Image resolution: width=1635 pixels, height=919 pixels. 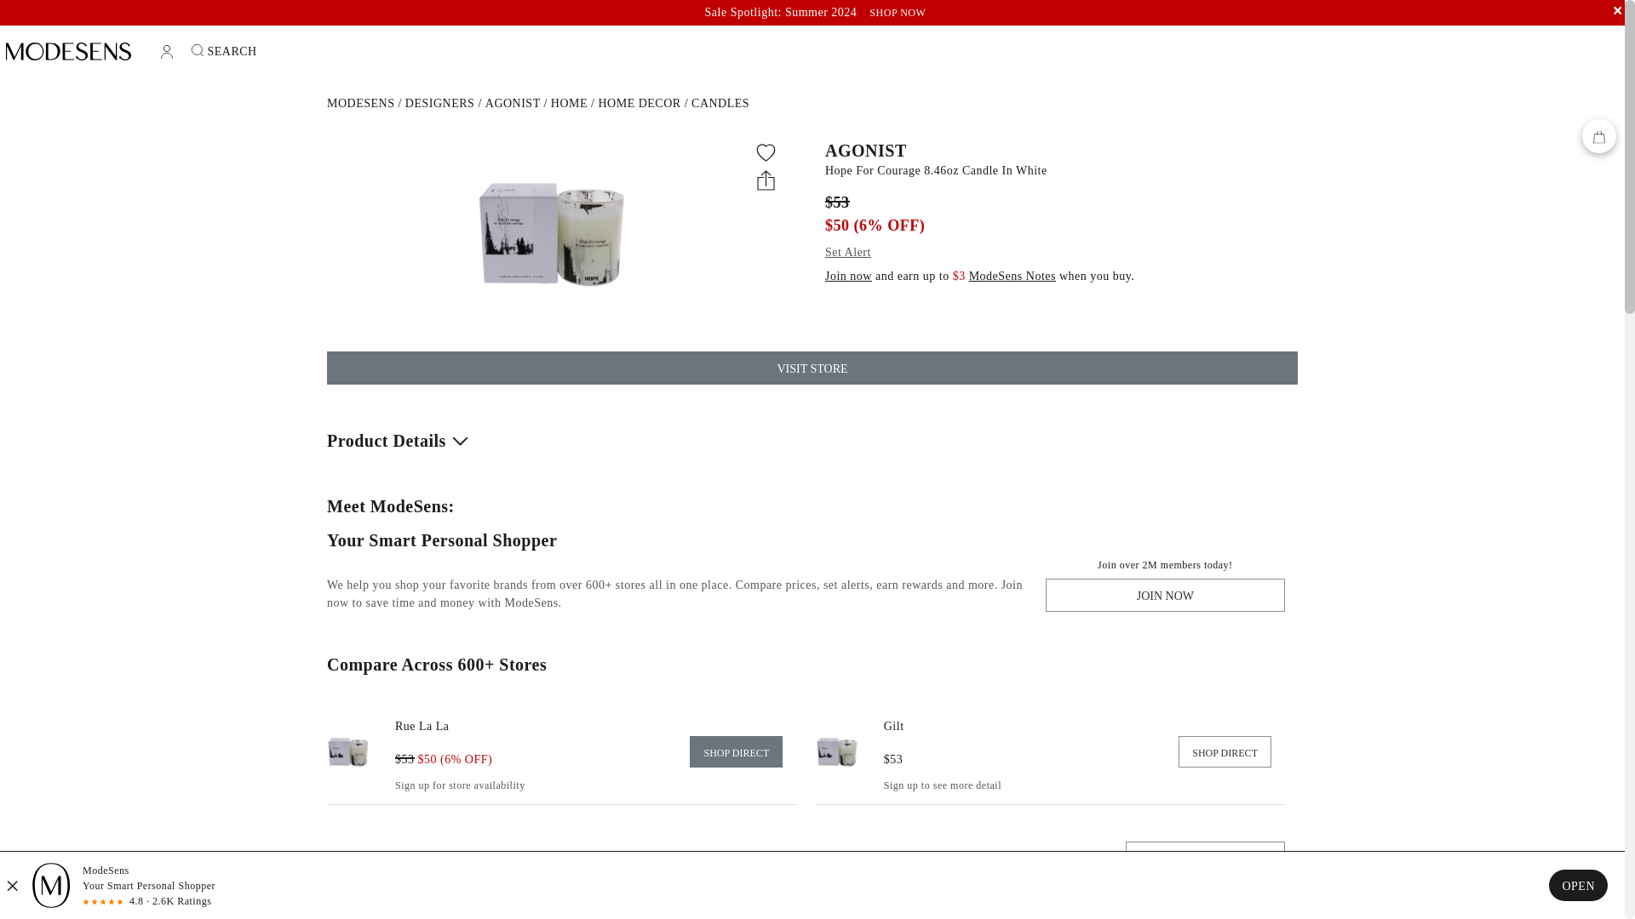 What do you see at coordinates (1055, 150) in the screenshot?
I see `AGONIST` at bounding box center [1055, 150].